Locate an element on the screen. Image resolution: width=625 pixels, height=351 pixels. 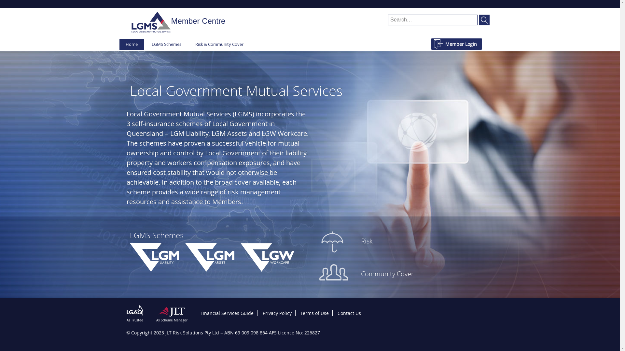
Terms of Use is located at coordinates (315, 313).